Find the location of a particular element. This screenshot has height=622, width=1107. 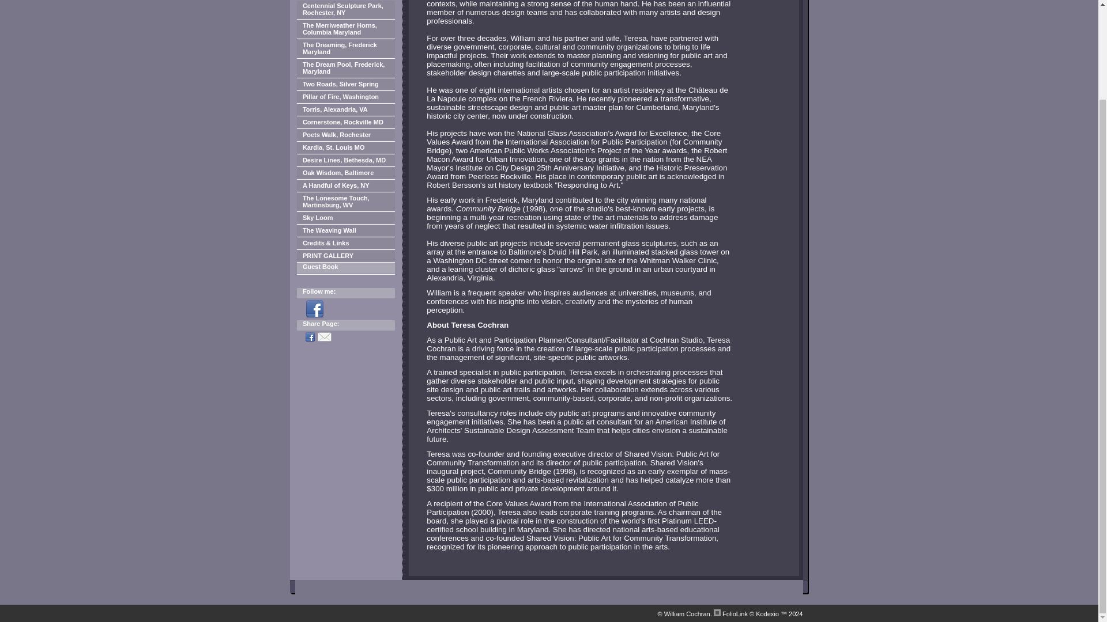

Centennial Sculpture Park, Rochester, NY is located at coordinates (346, 9).